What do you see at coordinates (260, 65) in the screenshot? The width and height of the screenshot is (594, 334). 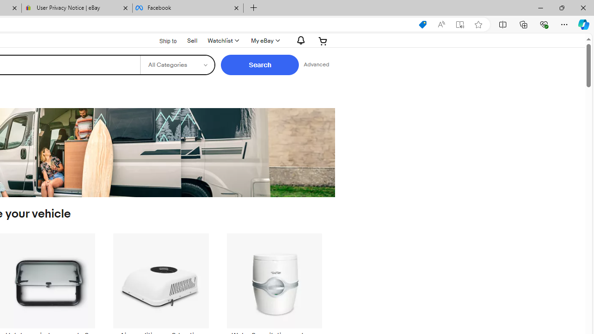 I see `Search` at bounding box center [260, 65].